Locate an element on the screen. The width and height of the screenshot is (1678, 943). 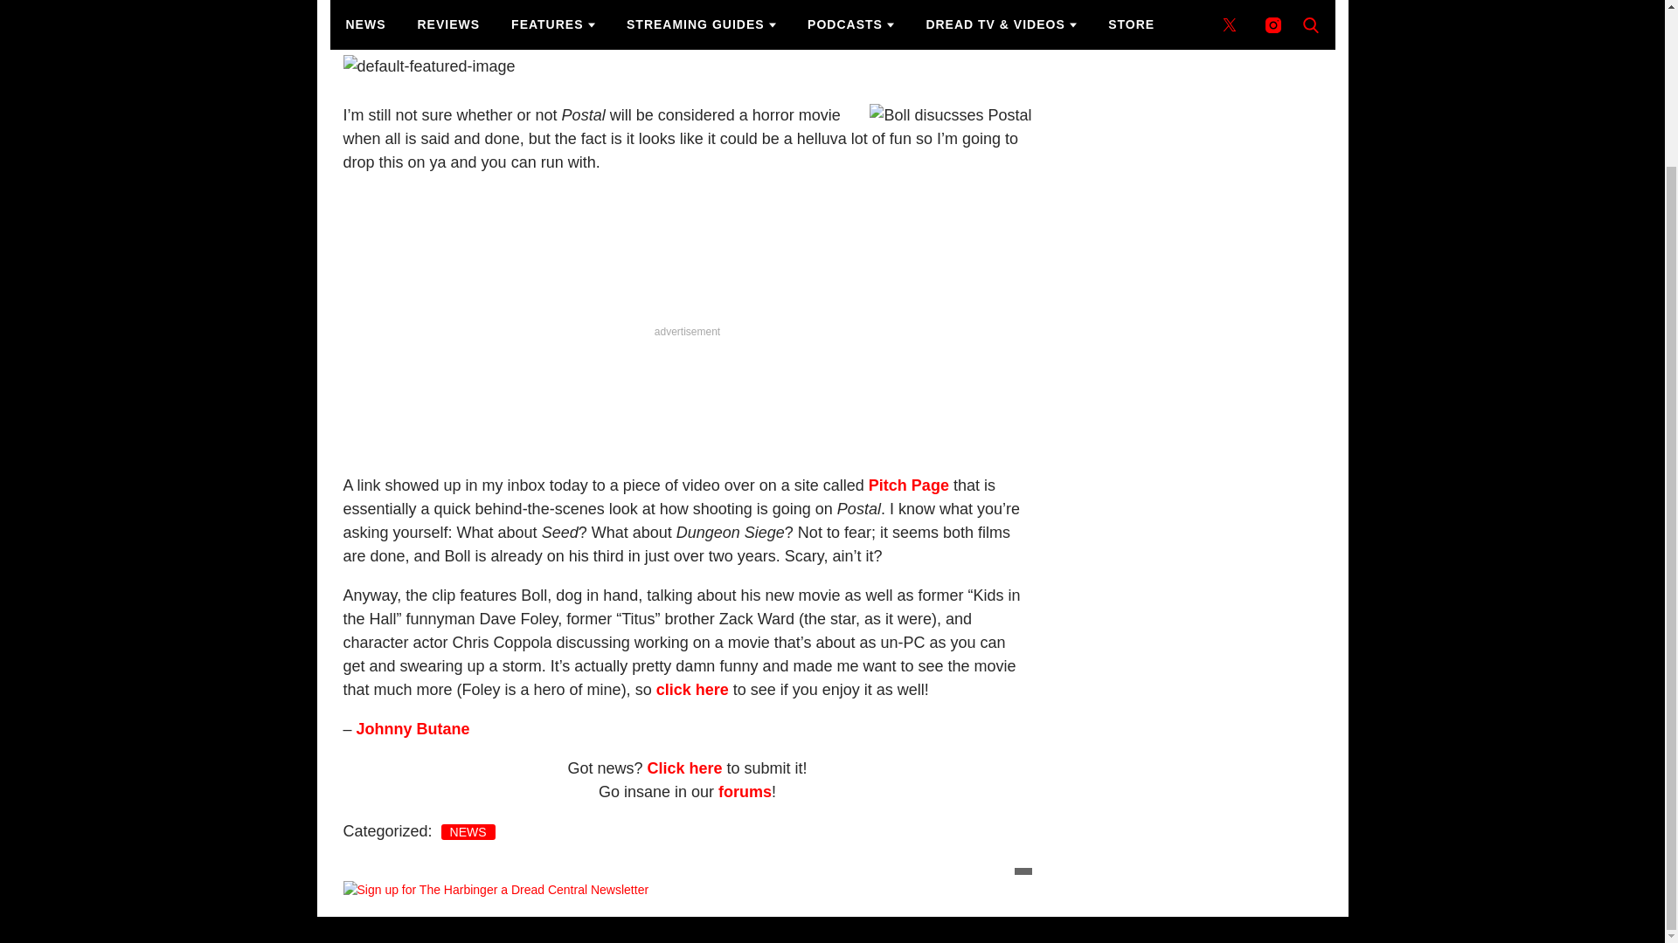
Share on LinkedIn is located at coordinates (856, 10).